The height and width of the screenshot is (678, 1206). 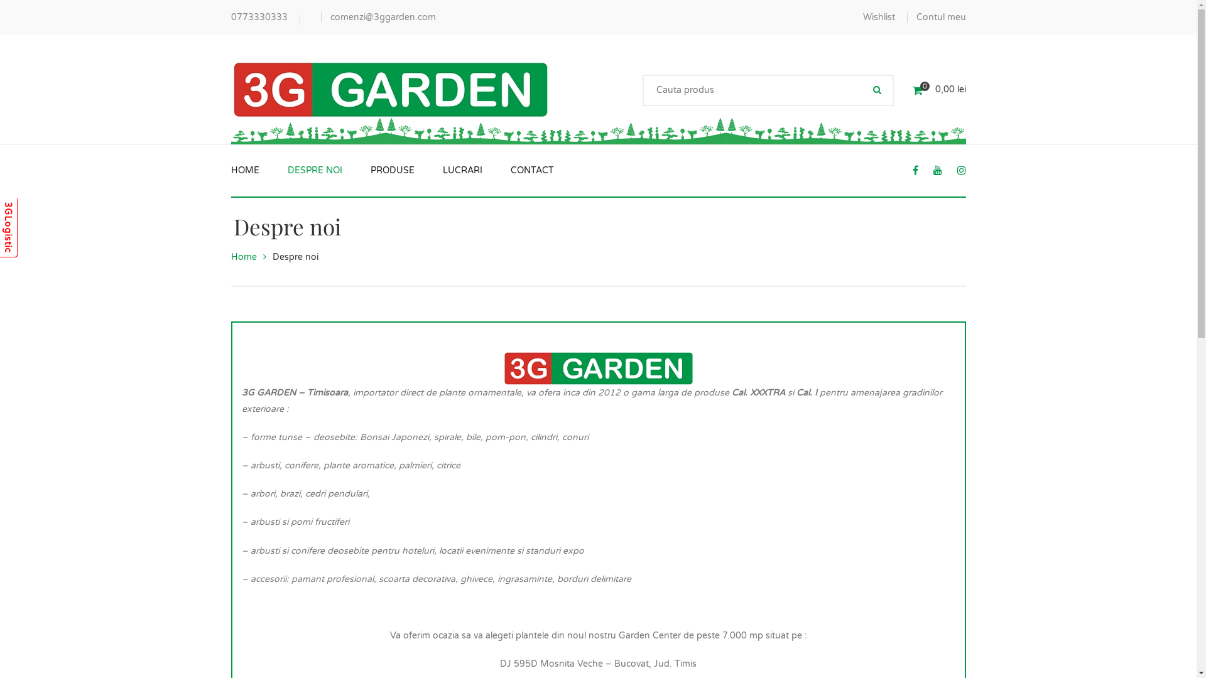 I want to click on CONTACT, so click(x=531, y=171).